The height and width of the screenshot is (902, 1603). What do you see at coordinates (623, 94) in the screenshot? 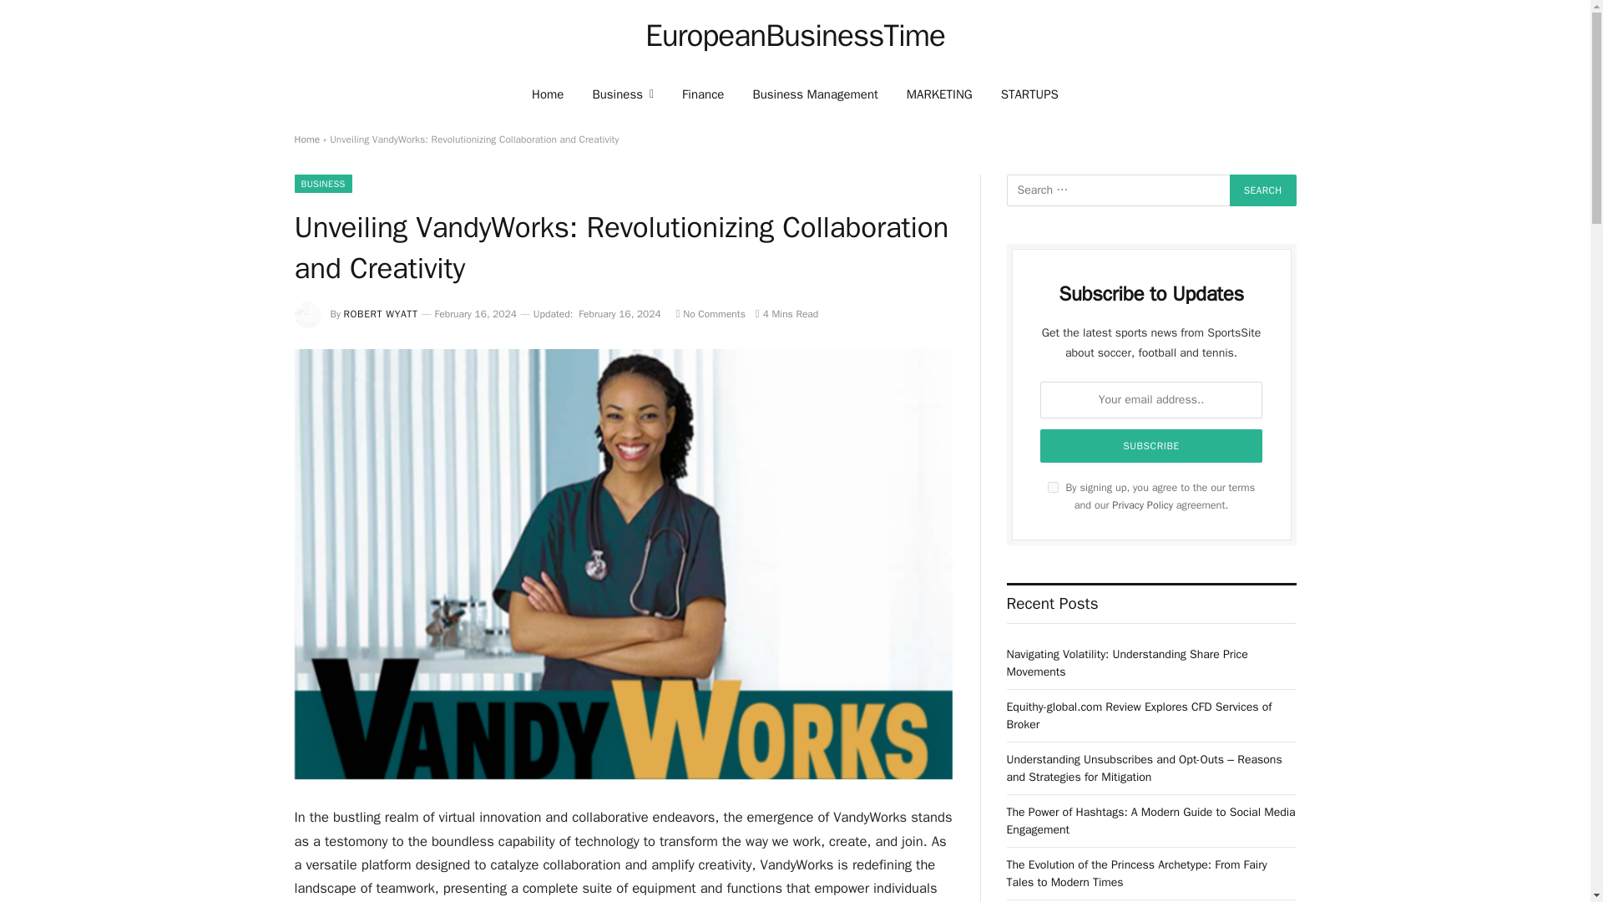
I see `Business` at bounding box center [623, 94].